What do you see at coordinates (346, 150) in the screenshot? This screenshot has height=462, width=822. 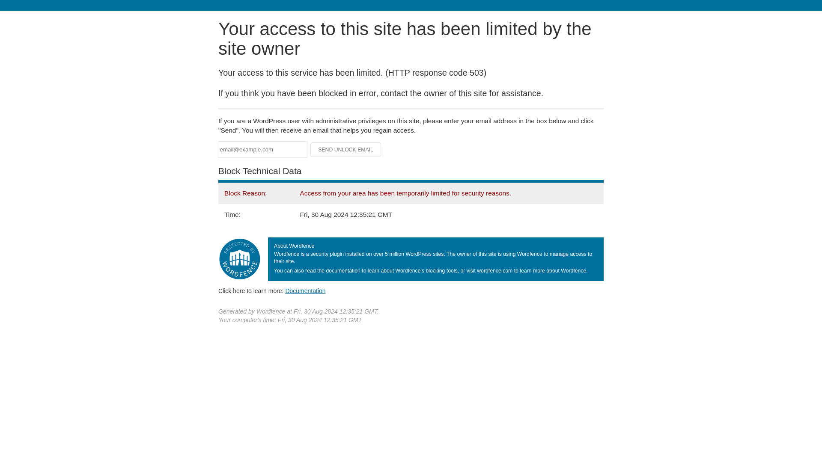 I see `Send Unlock Email` at bounding box center [346, 150].